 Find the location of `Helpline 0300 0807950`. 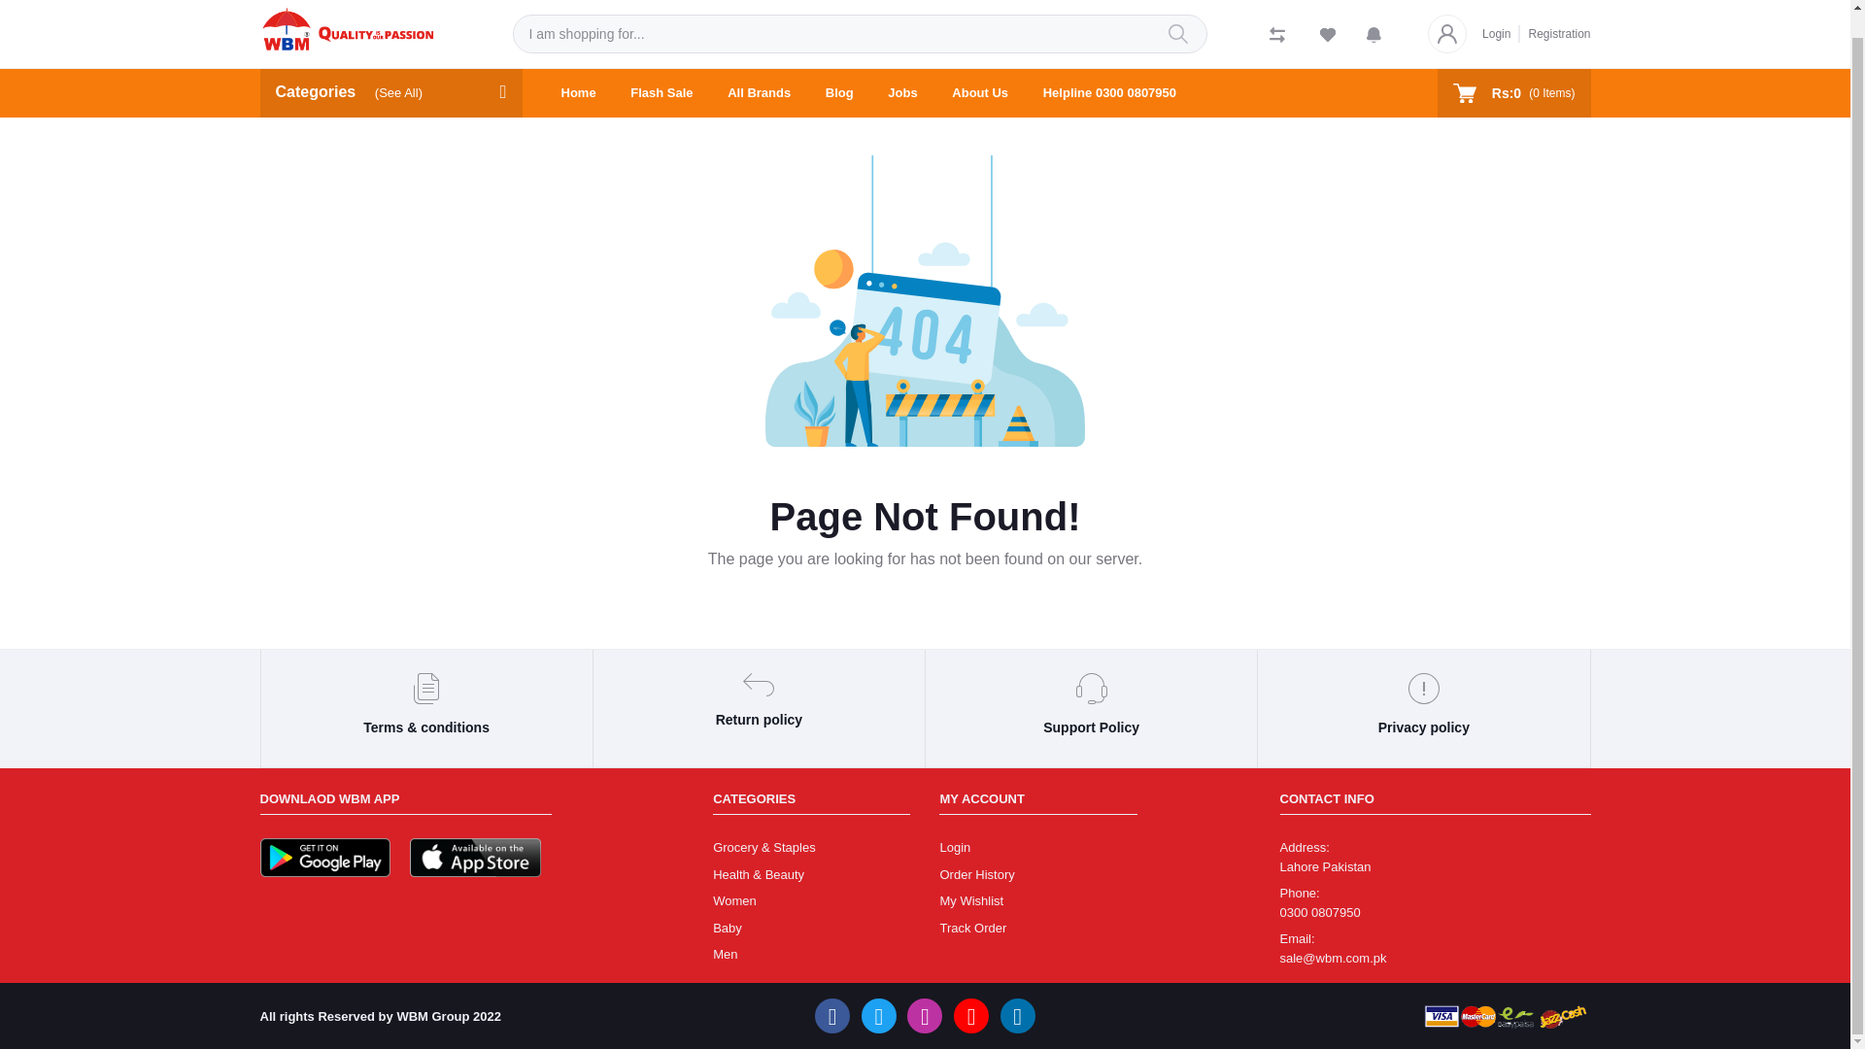

Helpline 0300 0807950 is located at coordinates (1109, 69).